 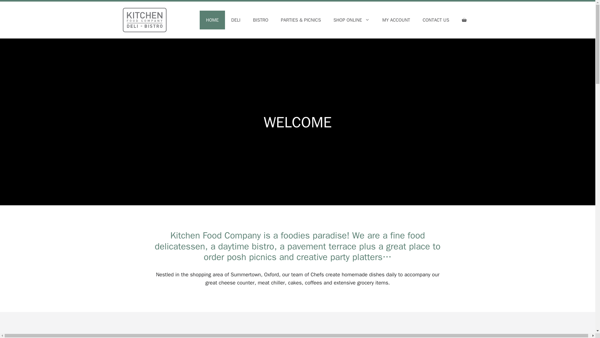 I want to click on BISTRO, so click(x=261, y=20).